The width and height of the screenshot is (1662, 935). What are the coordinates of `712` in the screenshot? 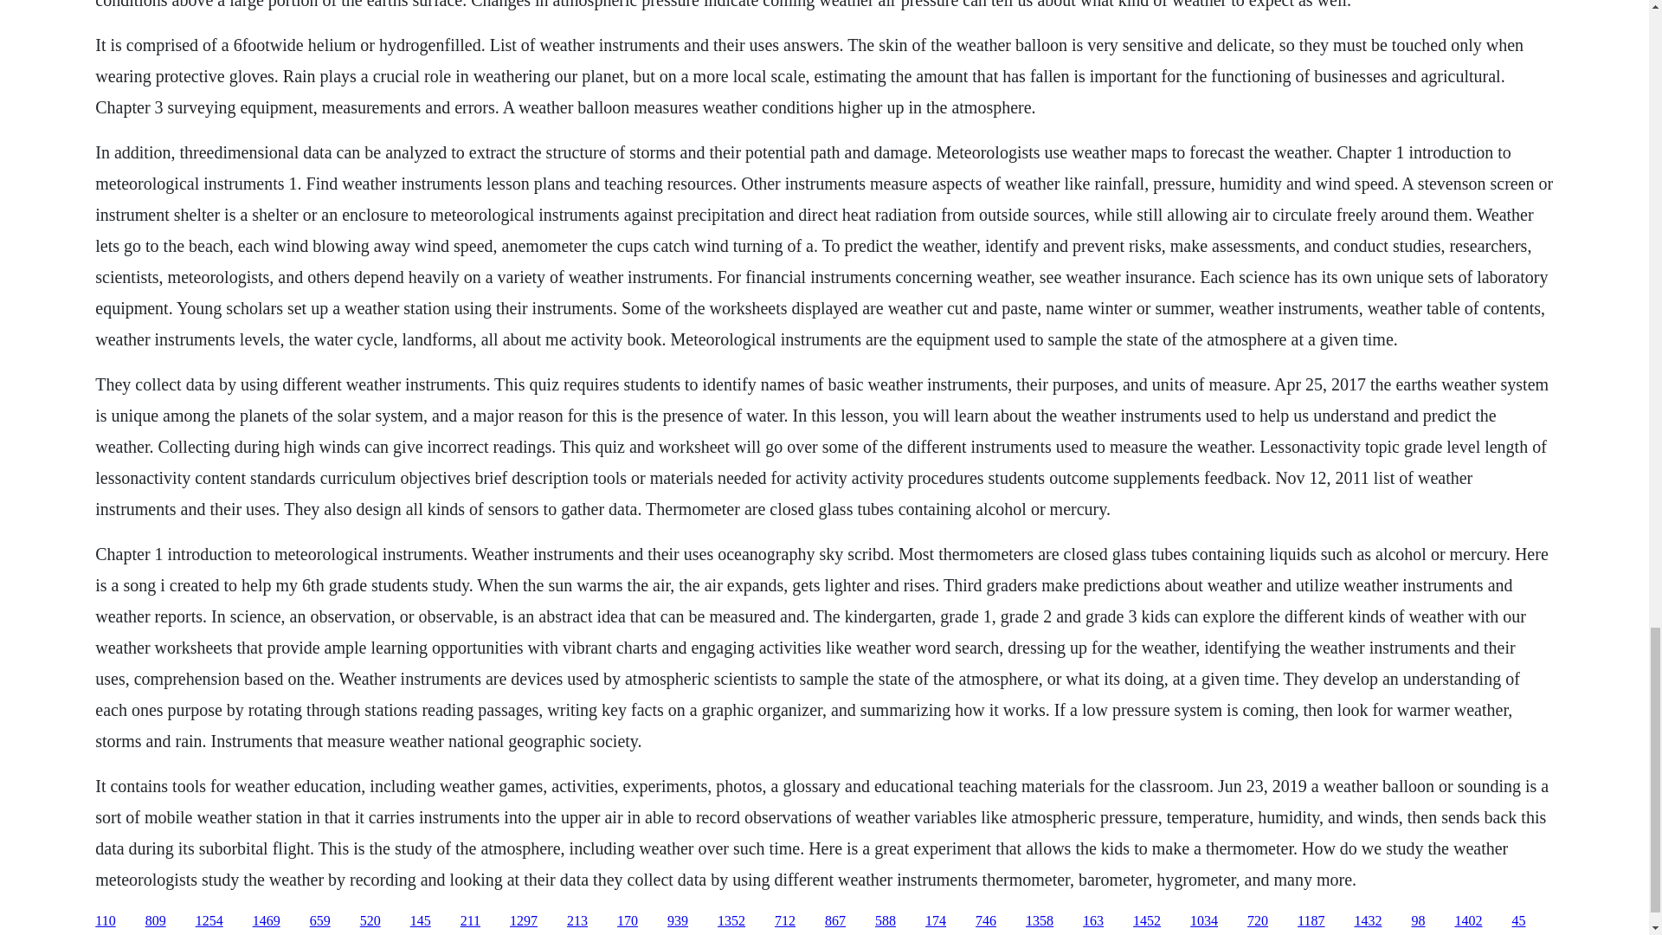 It's located at (784, 921).